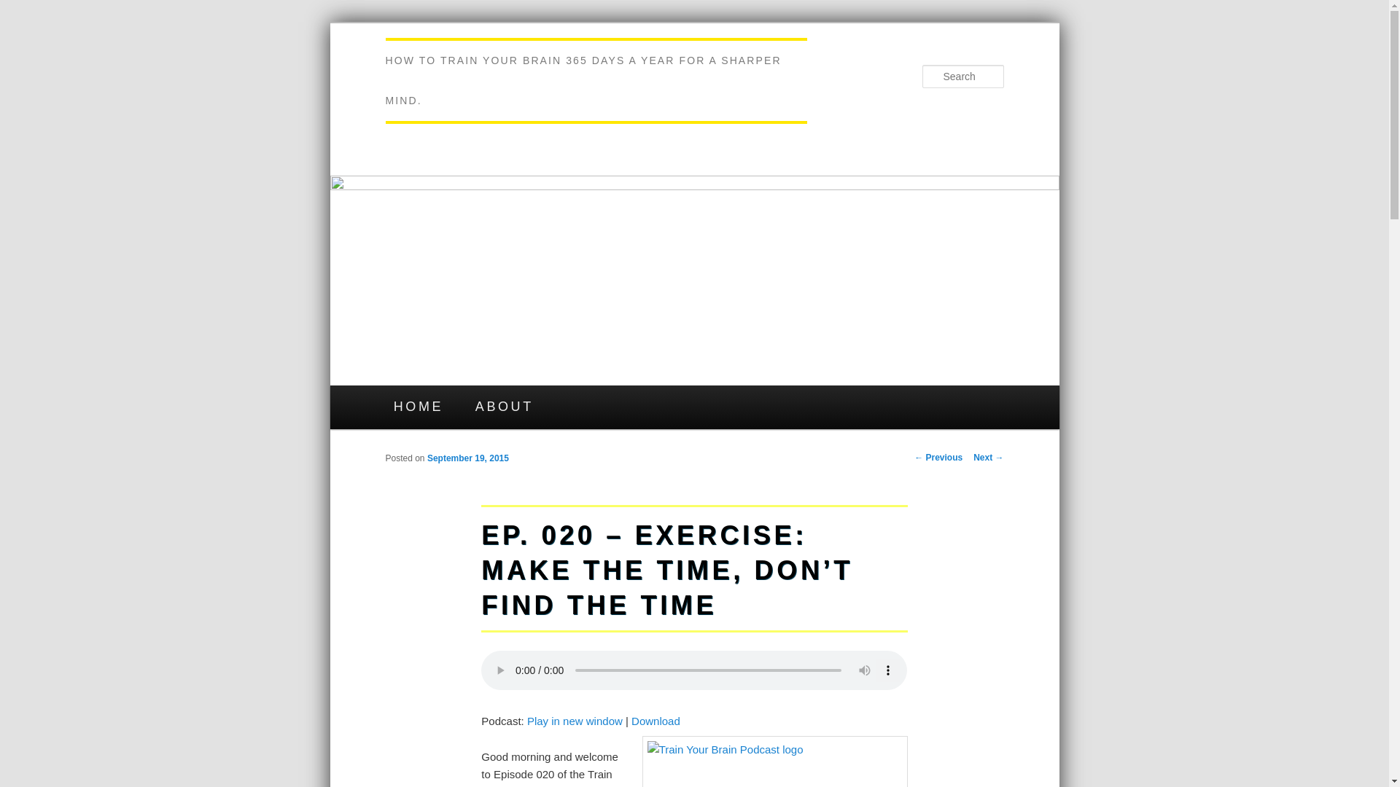 The width and height of the screenshot is (1400, 787). Describe the element at coordinates (468, 458) in the screenshot. I see `September 19, 2015` at that location.